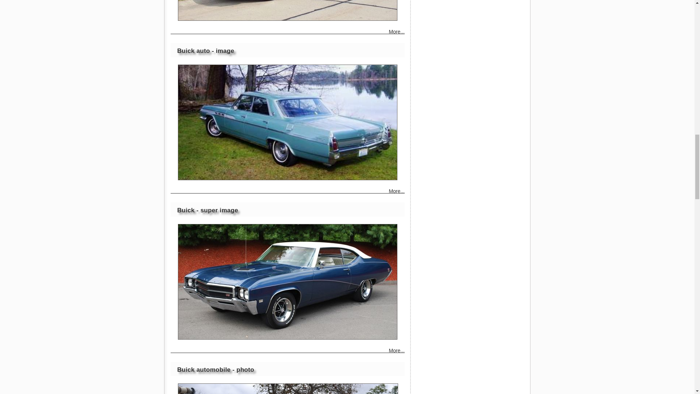 The height and width of the screenshot is (394, 700). Describe the element at coordinates (206, 51) in the screenshot. I see `Buick auto - image` at that location.